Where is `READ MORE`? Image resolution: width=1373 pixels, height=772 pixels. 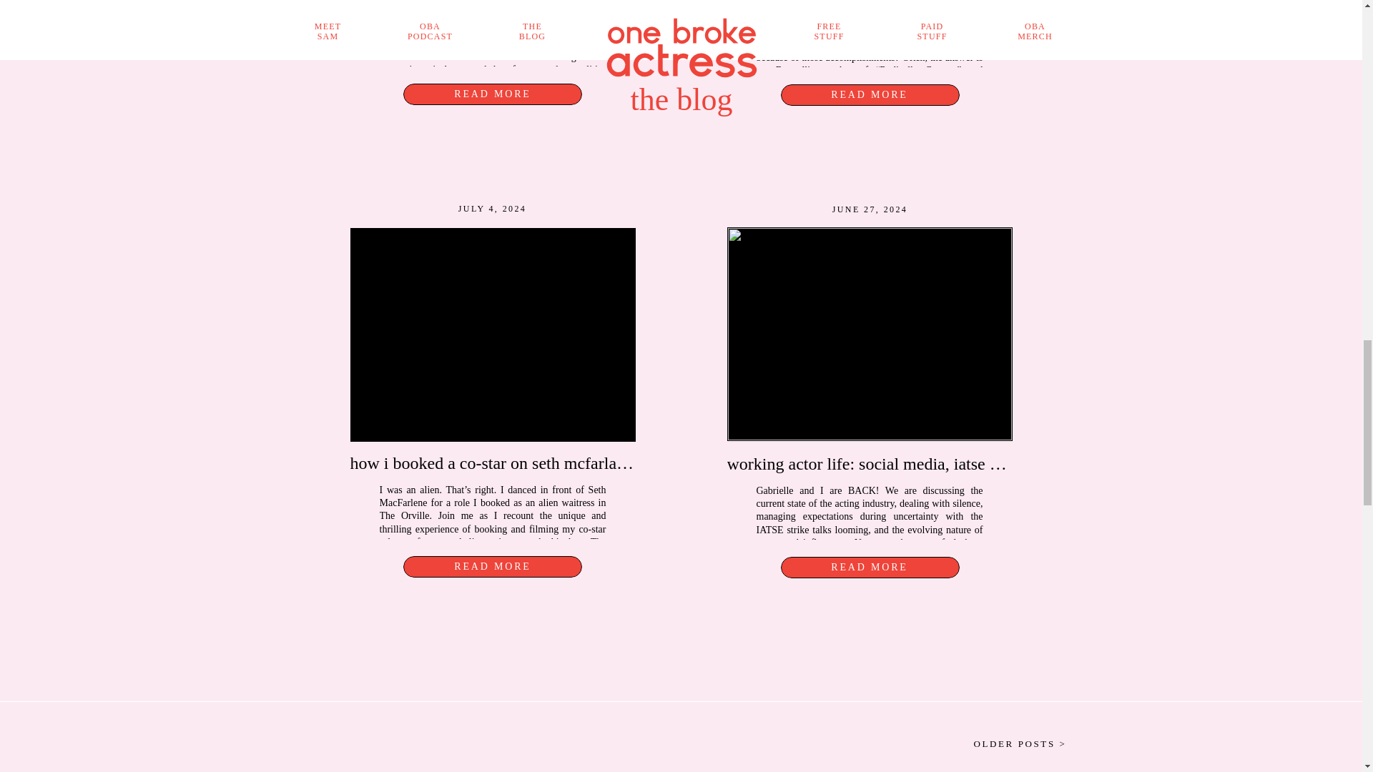
READ MORE is located at coordinates (870, 567).